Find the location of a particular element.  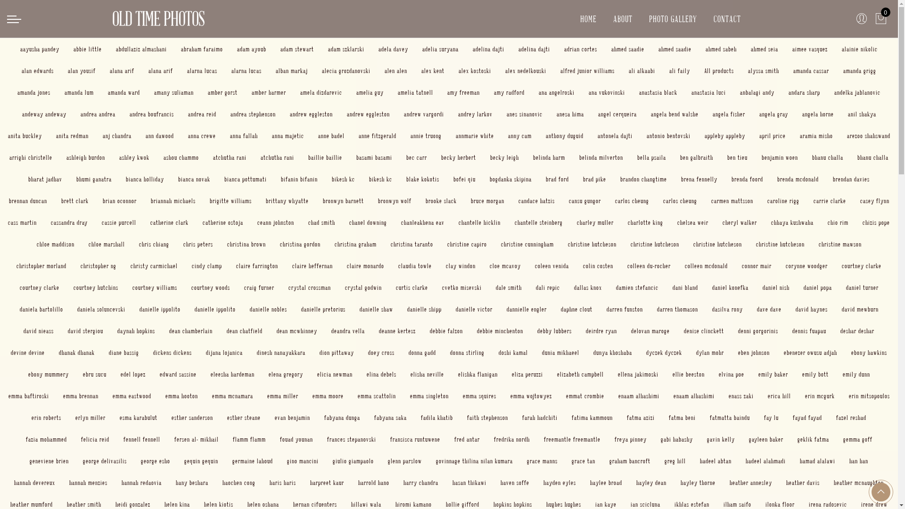

andrea andrea is located at coordinates (98, 114).